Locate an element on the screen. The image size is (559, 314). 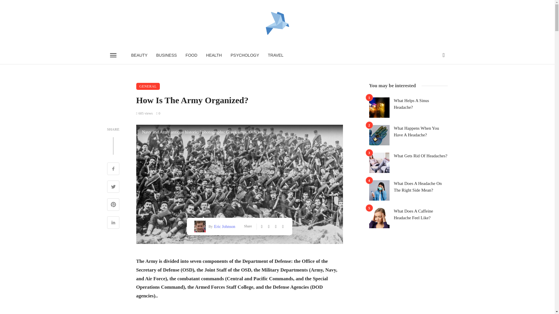
Advertisement is located at coordinates (240, 311).